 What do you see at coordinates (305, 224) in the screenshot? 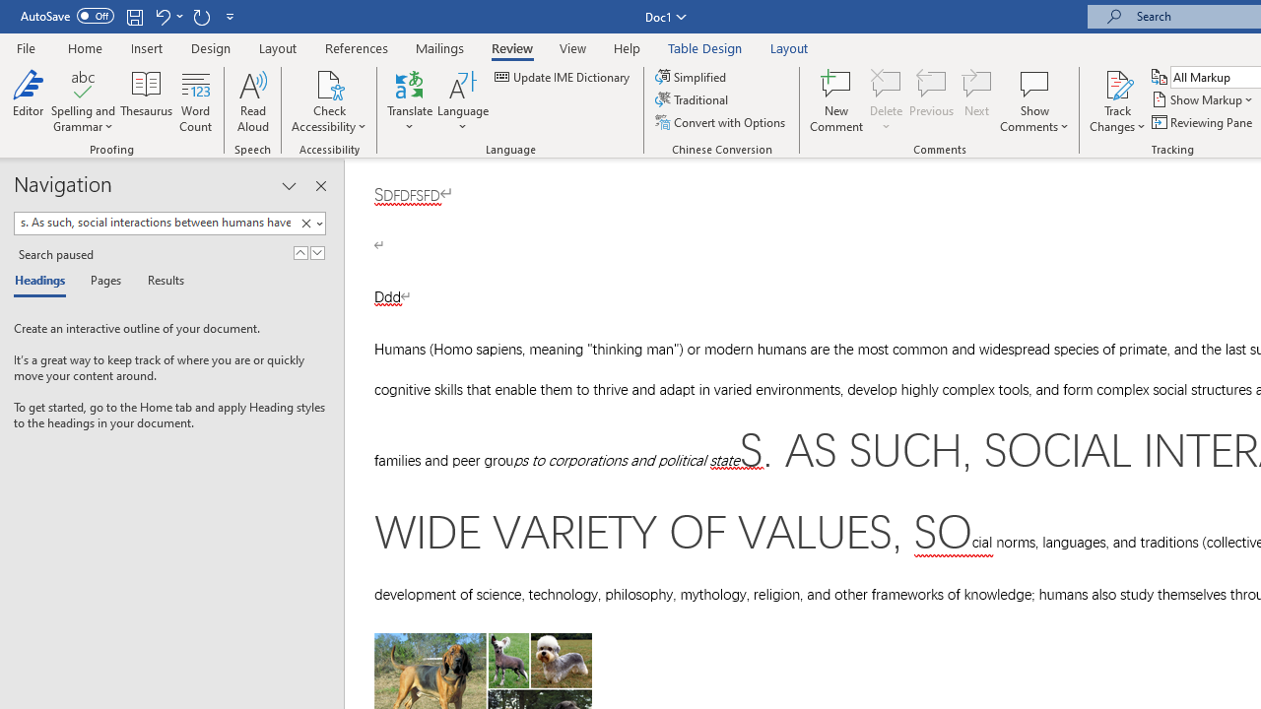
I see `Clear` at bounding box center [305, 224].